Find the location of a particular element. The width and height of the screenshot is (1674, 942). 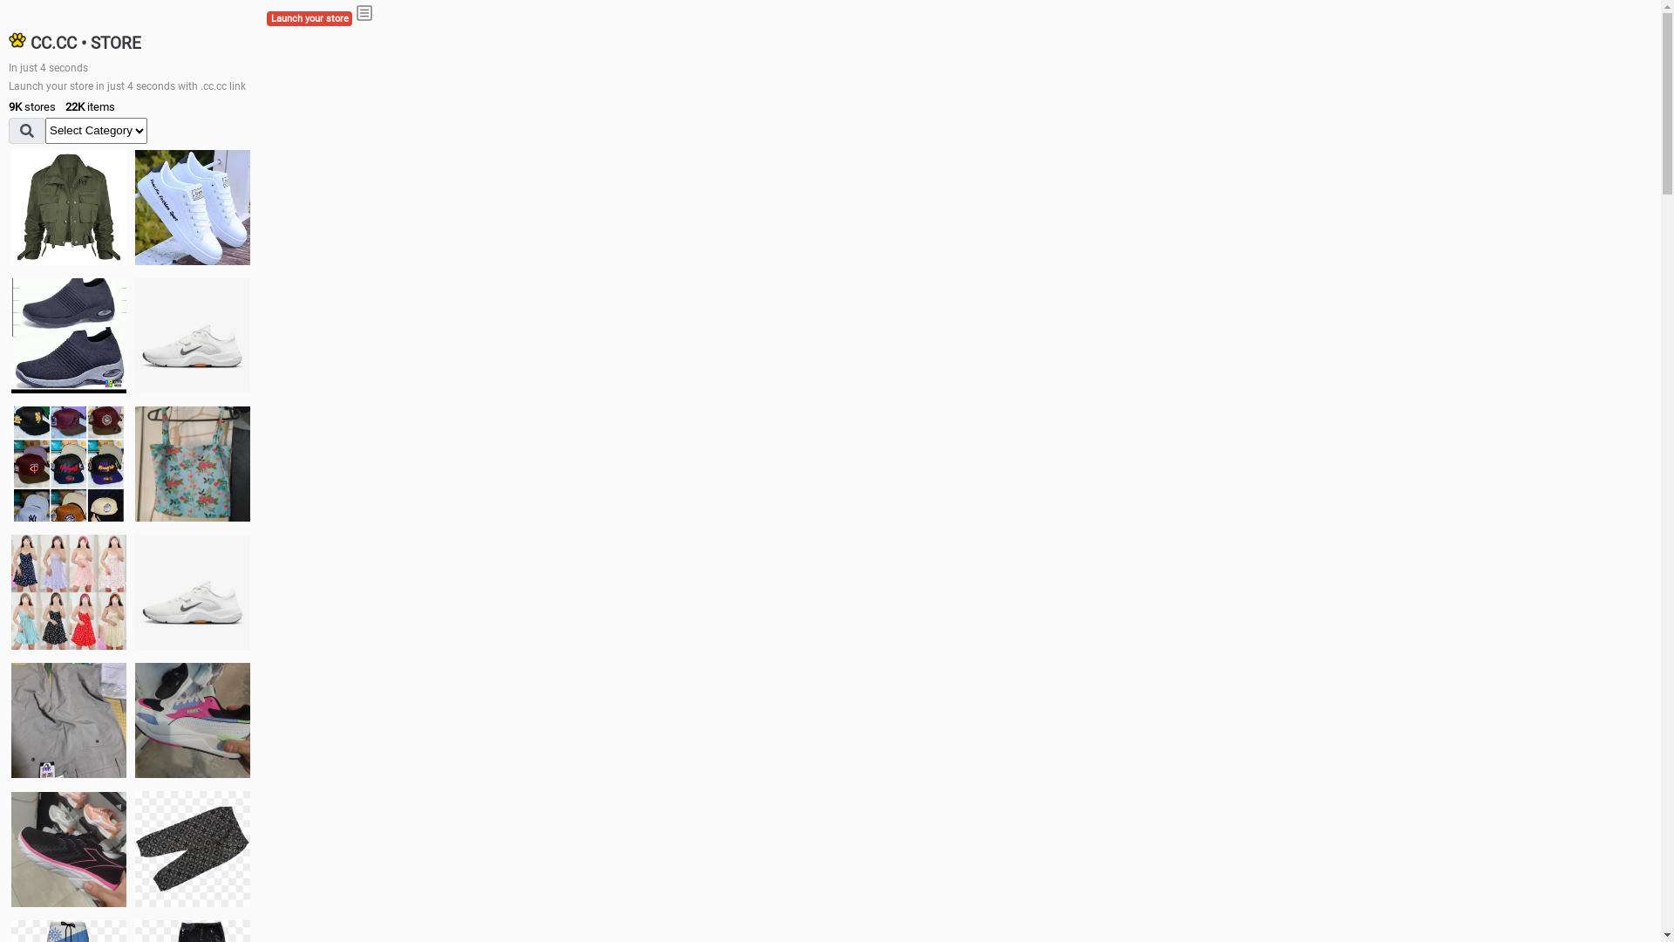

Launch your store is located at coordinates (310, 19).